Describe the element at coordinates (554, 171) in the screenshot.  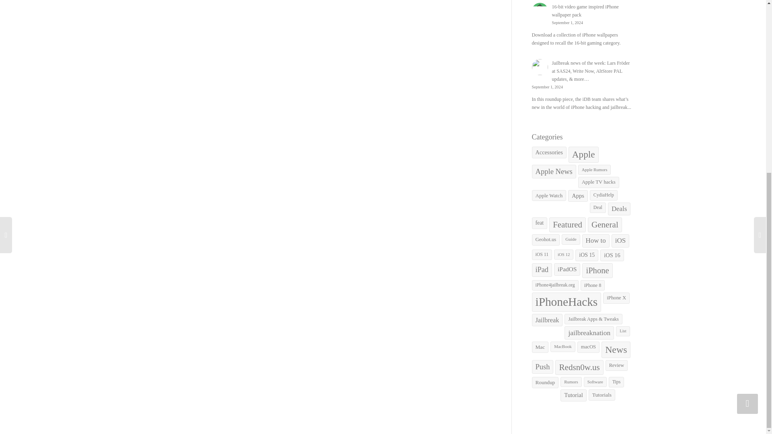
I see `Apple News` at that location.